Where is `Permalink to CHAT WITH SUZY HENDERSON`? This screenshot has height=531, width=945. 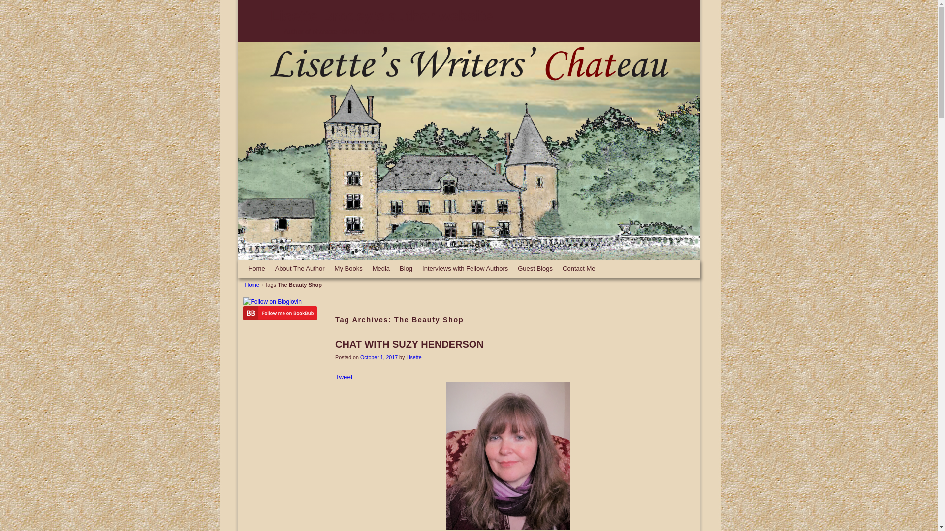 Permalink to CHAT WITH SUZY HENDERSON is located at coordinates (409, 344).